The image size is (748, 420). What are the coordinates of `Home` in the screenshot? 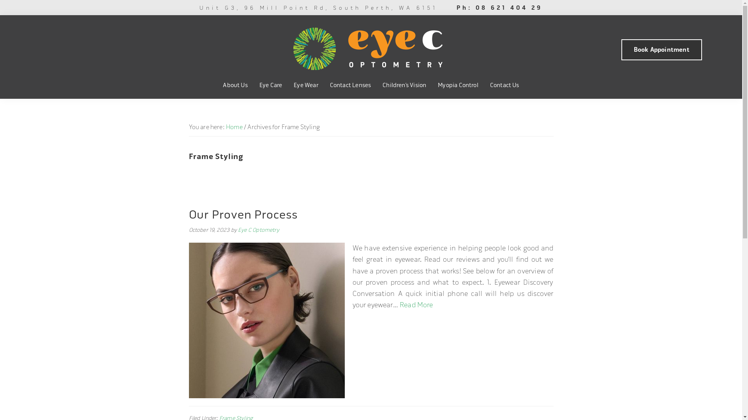 It's located at (235, 127).